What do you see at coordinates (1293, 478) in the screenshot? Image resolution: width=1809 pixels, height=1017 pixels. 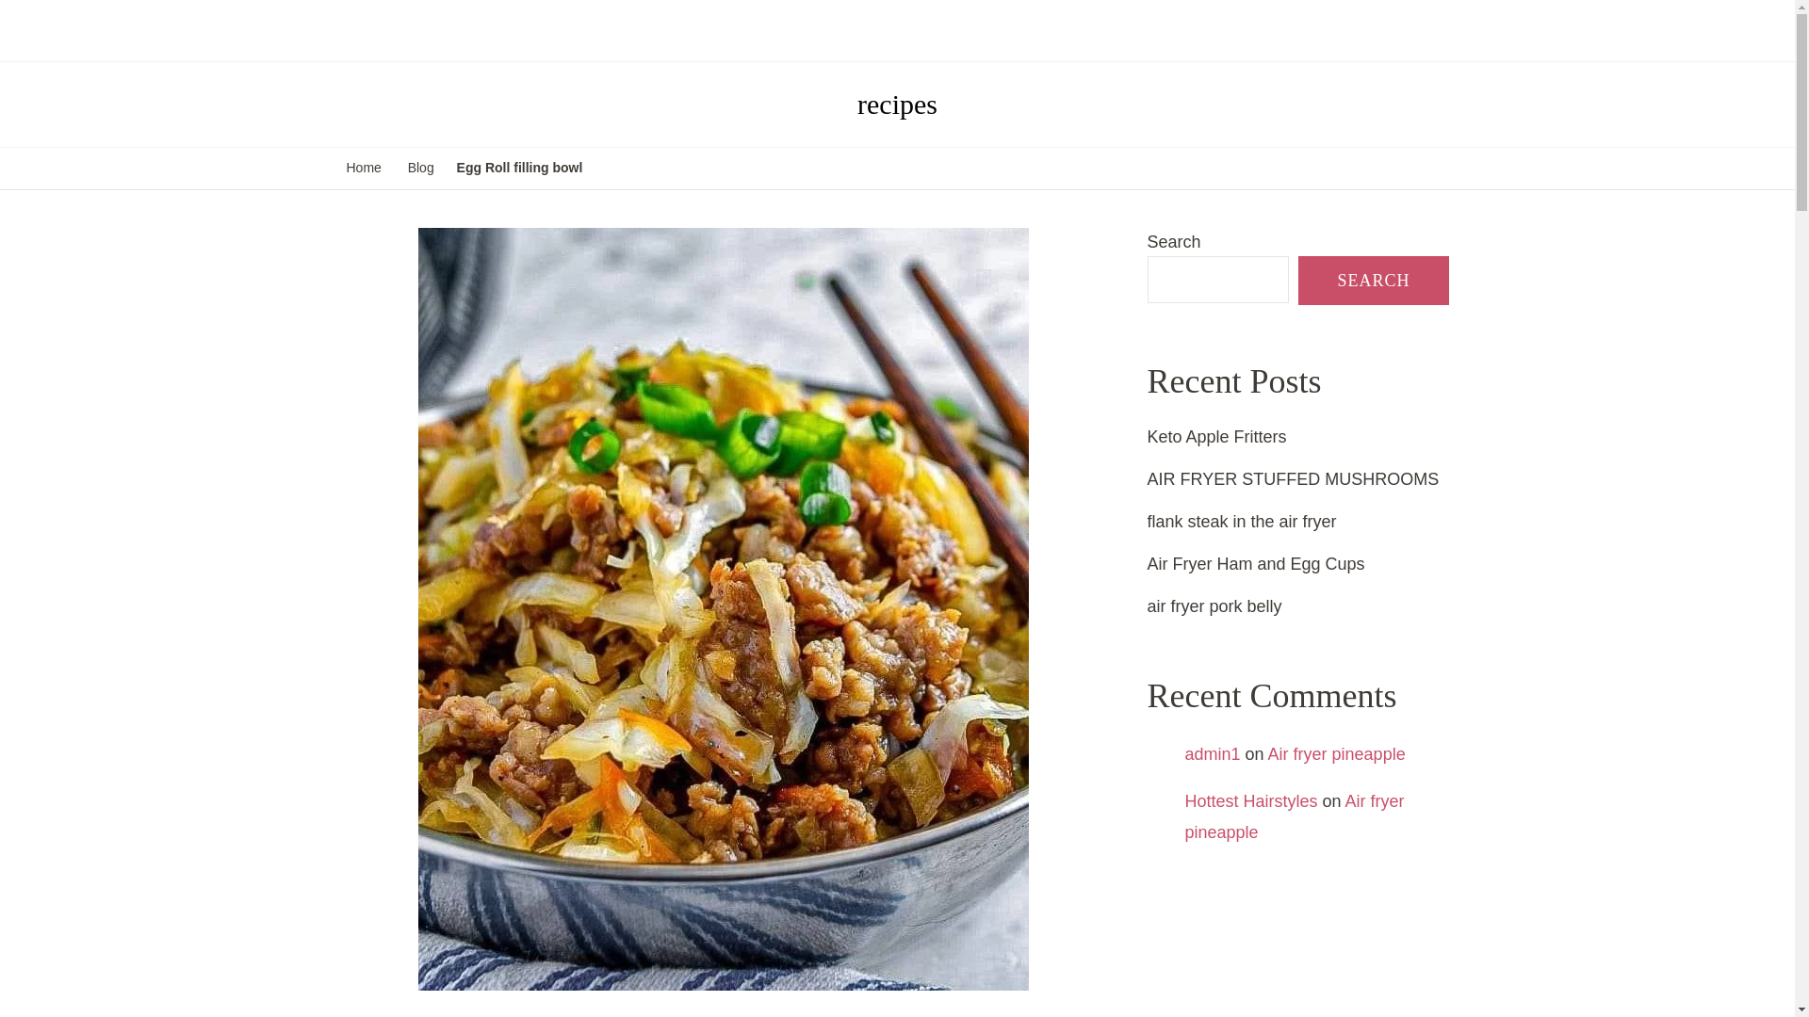 I see `AIR FRYER STUFFED MUSHROOMS` at bounding box center [1293, 478].